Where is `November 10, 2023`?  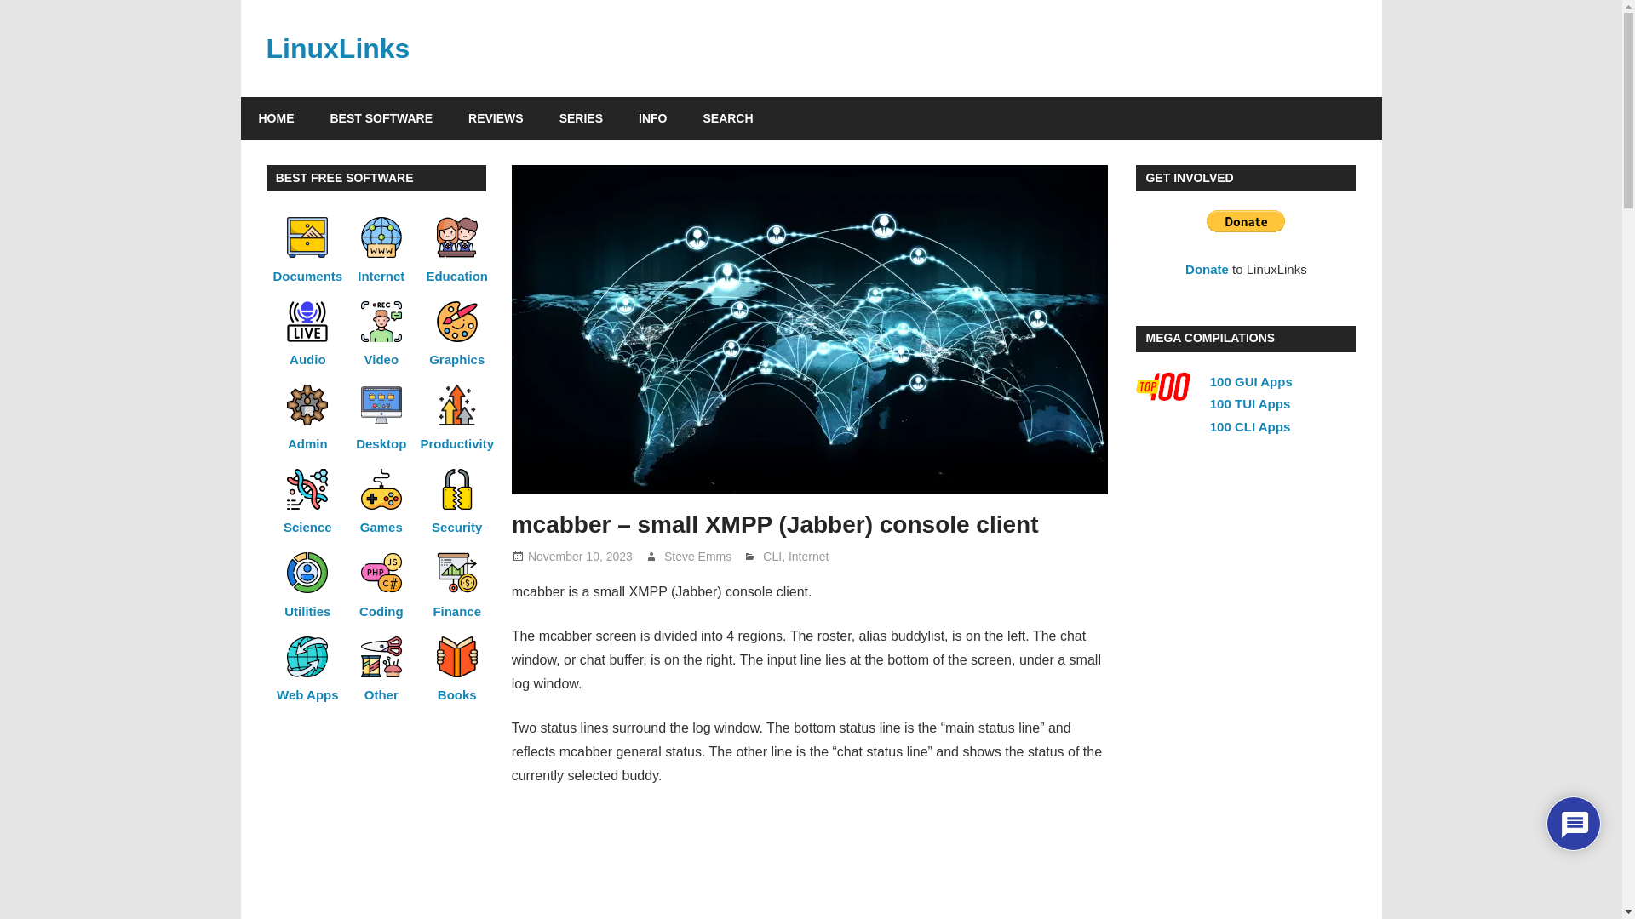 November 10, 2023 is located at coordinates (581, 557).